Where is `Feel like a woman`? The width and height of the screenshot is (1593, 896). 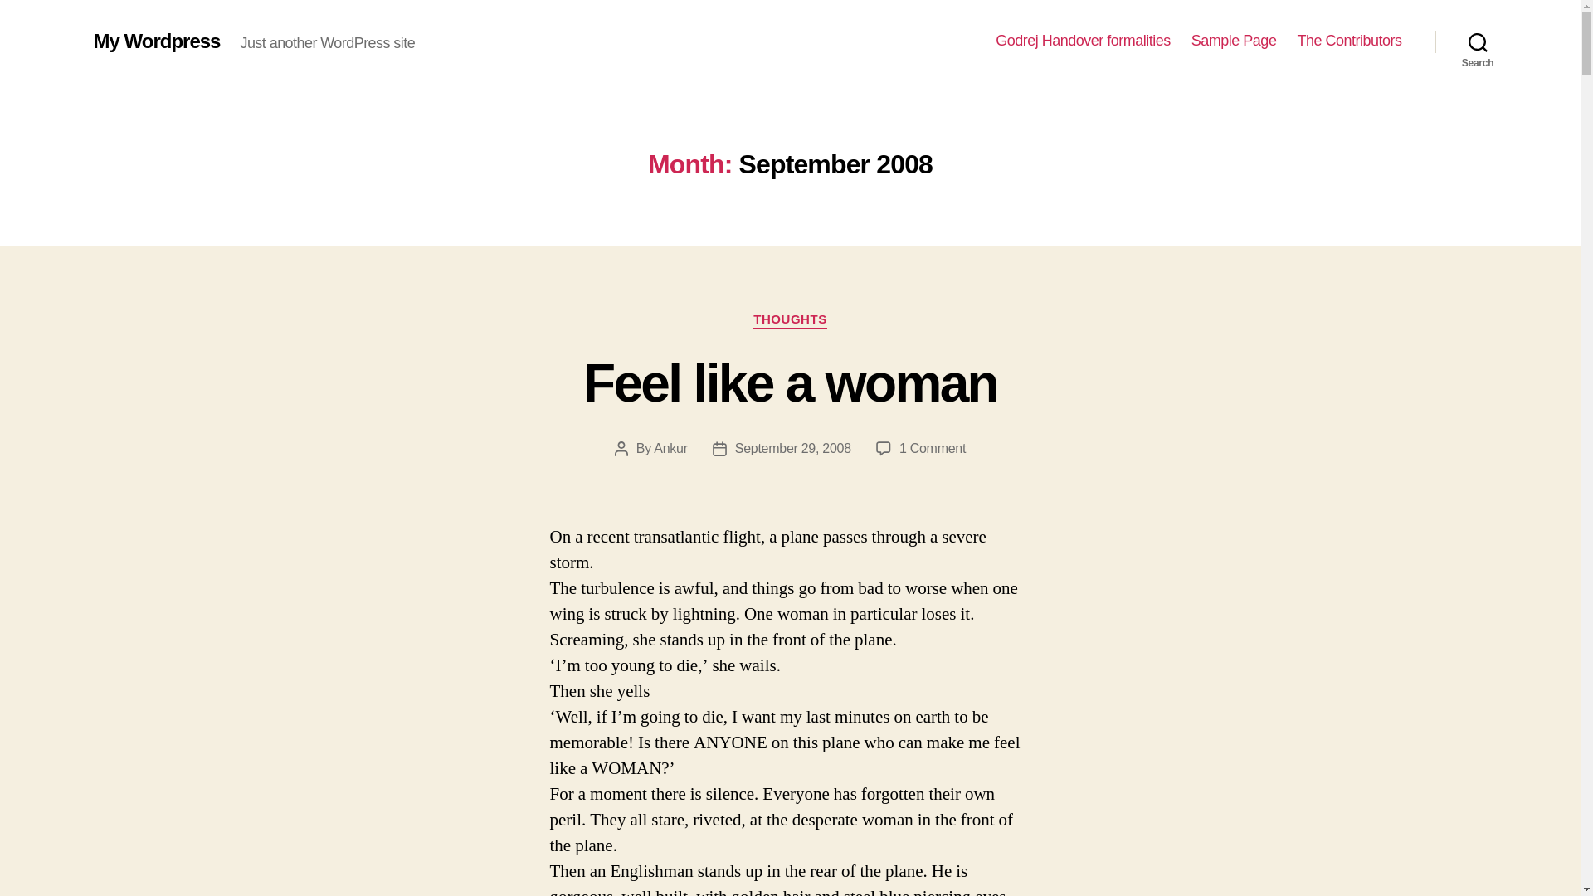 Feel like a woman is located at coordinates (790, 382).